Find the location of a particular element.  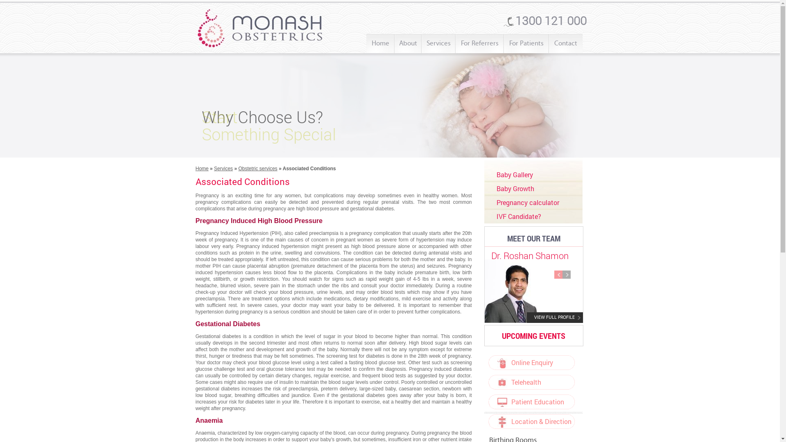

Patient Education is located at coordinates (526, 402).